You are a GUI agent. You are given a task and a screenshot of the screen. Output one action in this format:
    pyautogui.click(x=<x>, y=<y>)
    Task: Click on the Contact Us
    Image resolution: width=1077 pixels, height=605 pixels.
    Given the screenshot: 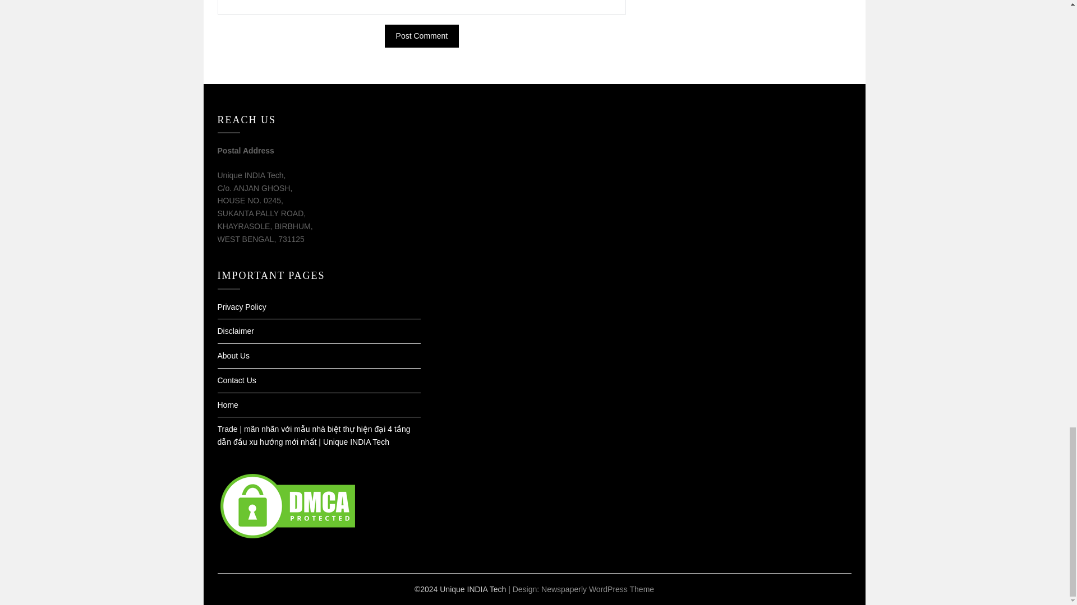 What is the action you would take?
    pyautogui.click(x=237, y=380)
    